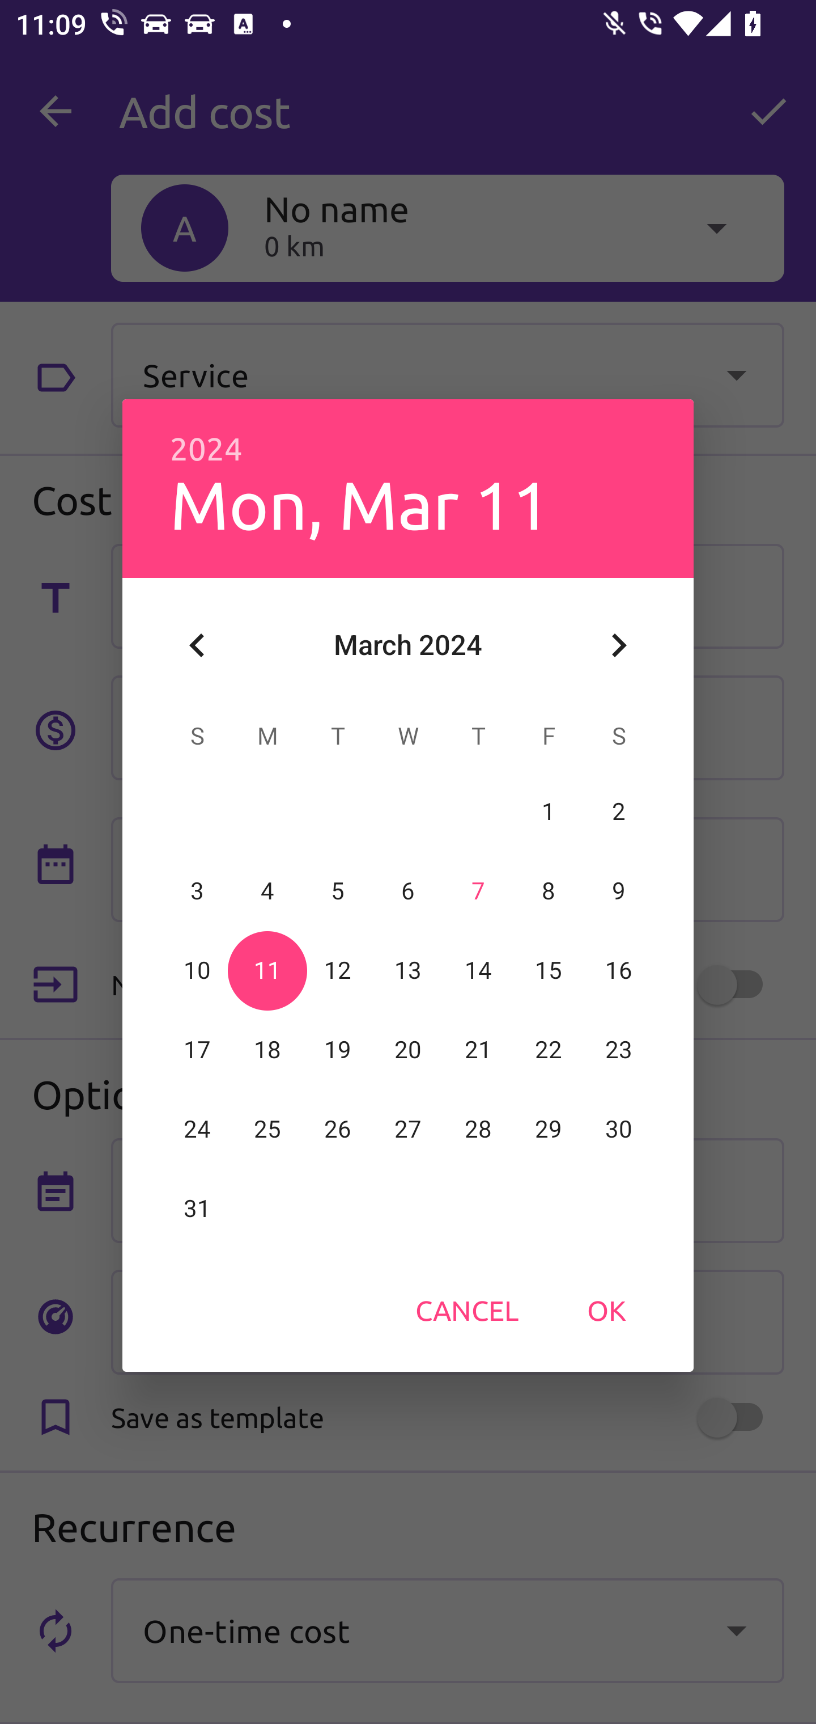 The image size is (816, 1724). Describe the element at coordinates (359, 504) in the screenshot. I see `Mon, Mar 11` at that location.